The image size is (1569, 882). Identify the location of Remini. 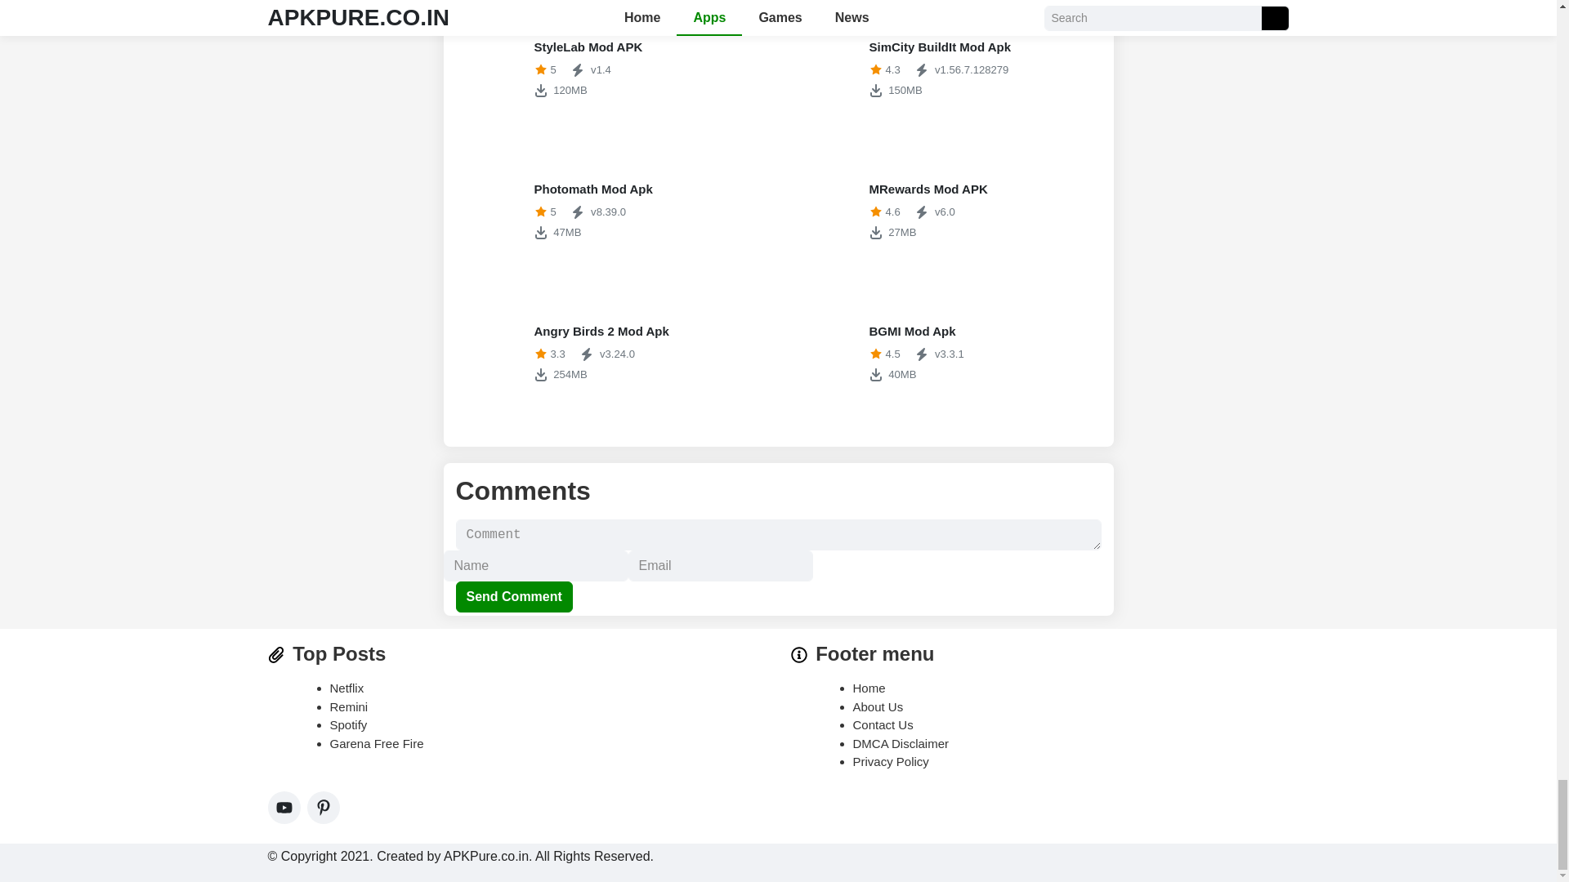
(514, 596).